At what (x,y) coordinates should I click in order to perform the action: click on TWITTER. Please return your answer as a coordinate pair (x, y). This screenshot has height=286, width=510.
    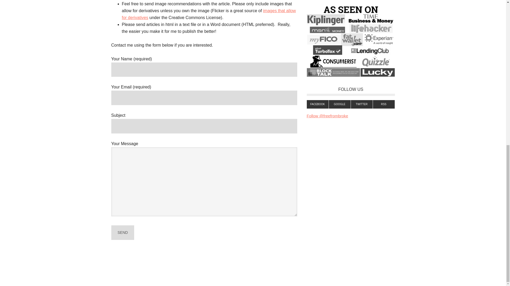
    Looking at the image, I should click on (362, 104).